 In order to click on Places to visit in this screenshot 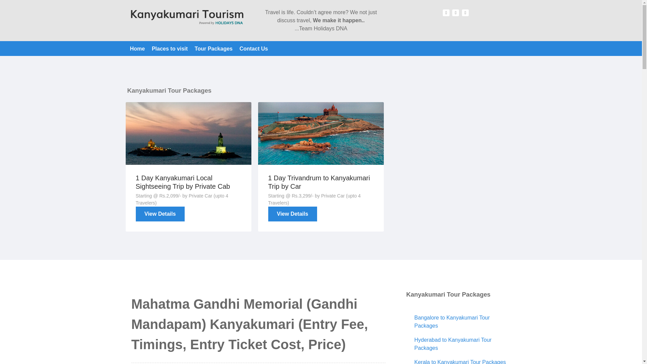, I will do `click(169, 49)`.